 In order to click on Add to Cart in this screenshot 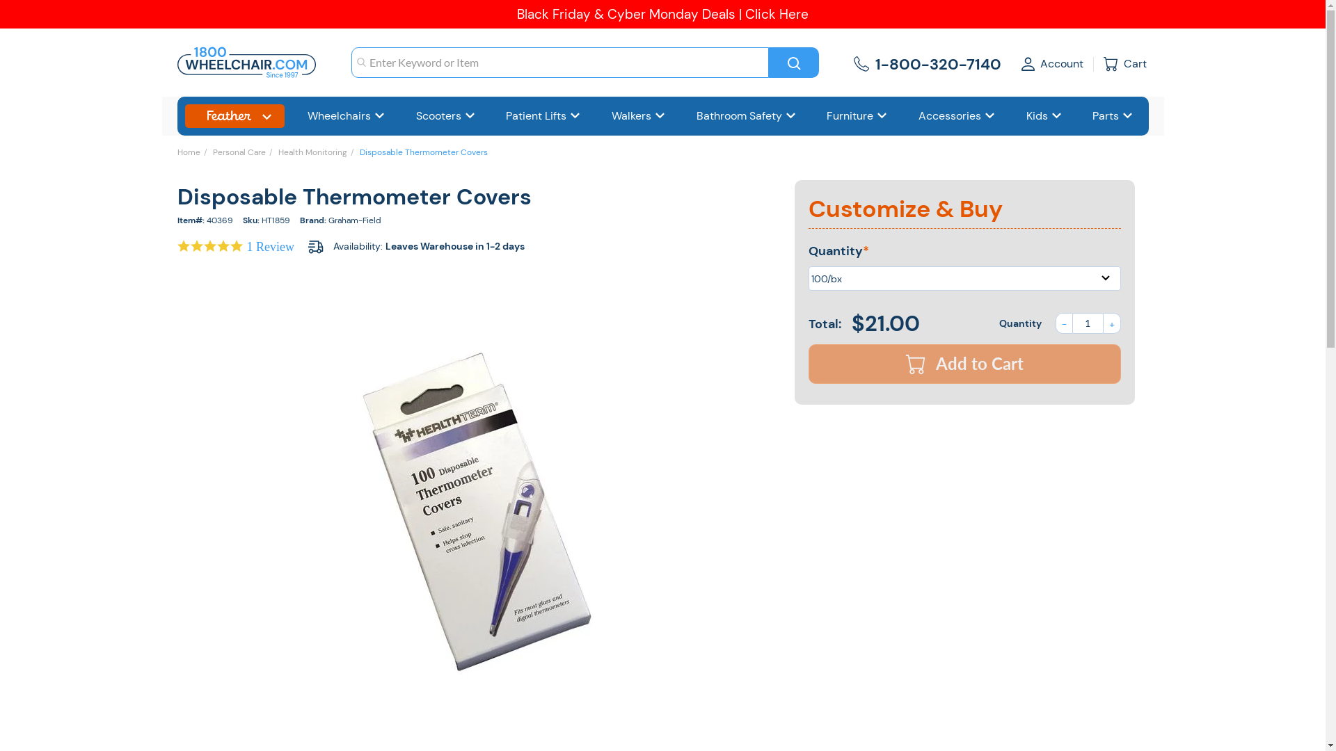, I will do `click(964, 364)`.